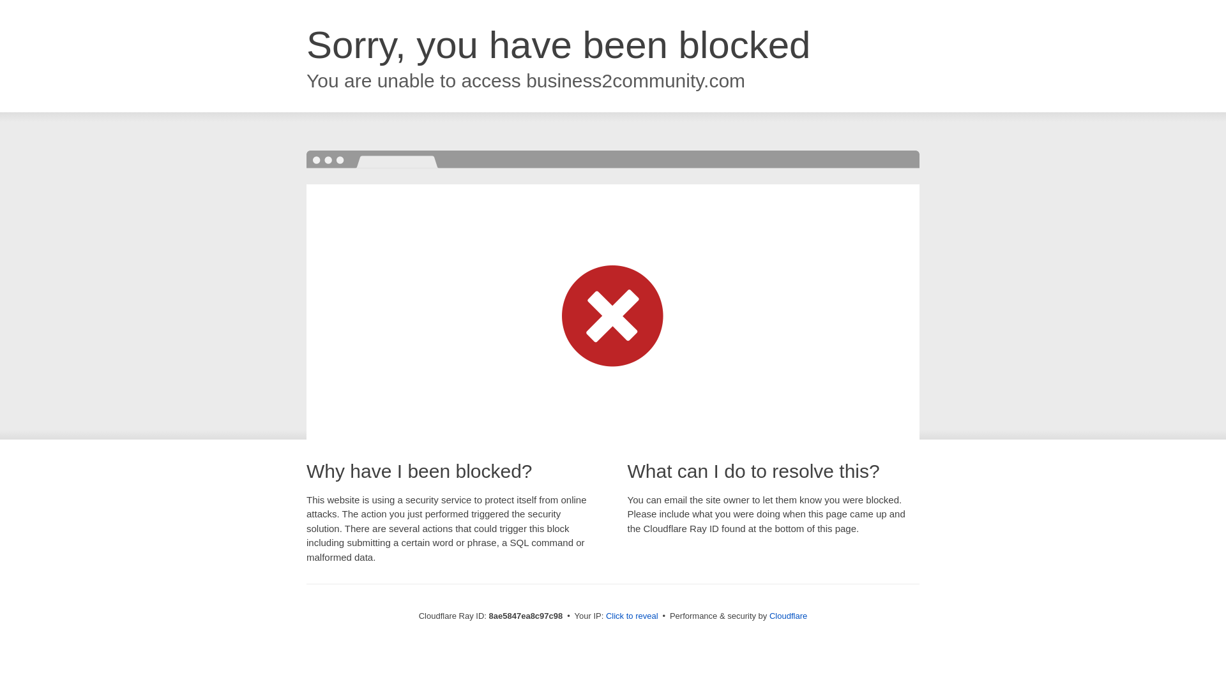 The height and width of the screenshot is (689, 1226). What do you see at coordinates (632, 616) in the screenshot?
I see `Click to reveal` at bounding box center [632, 616].